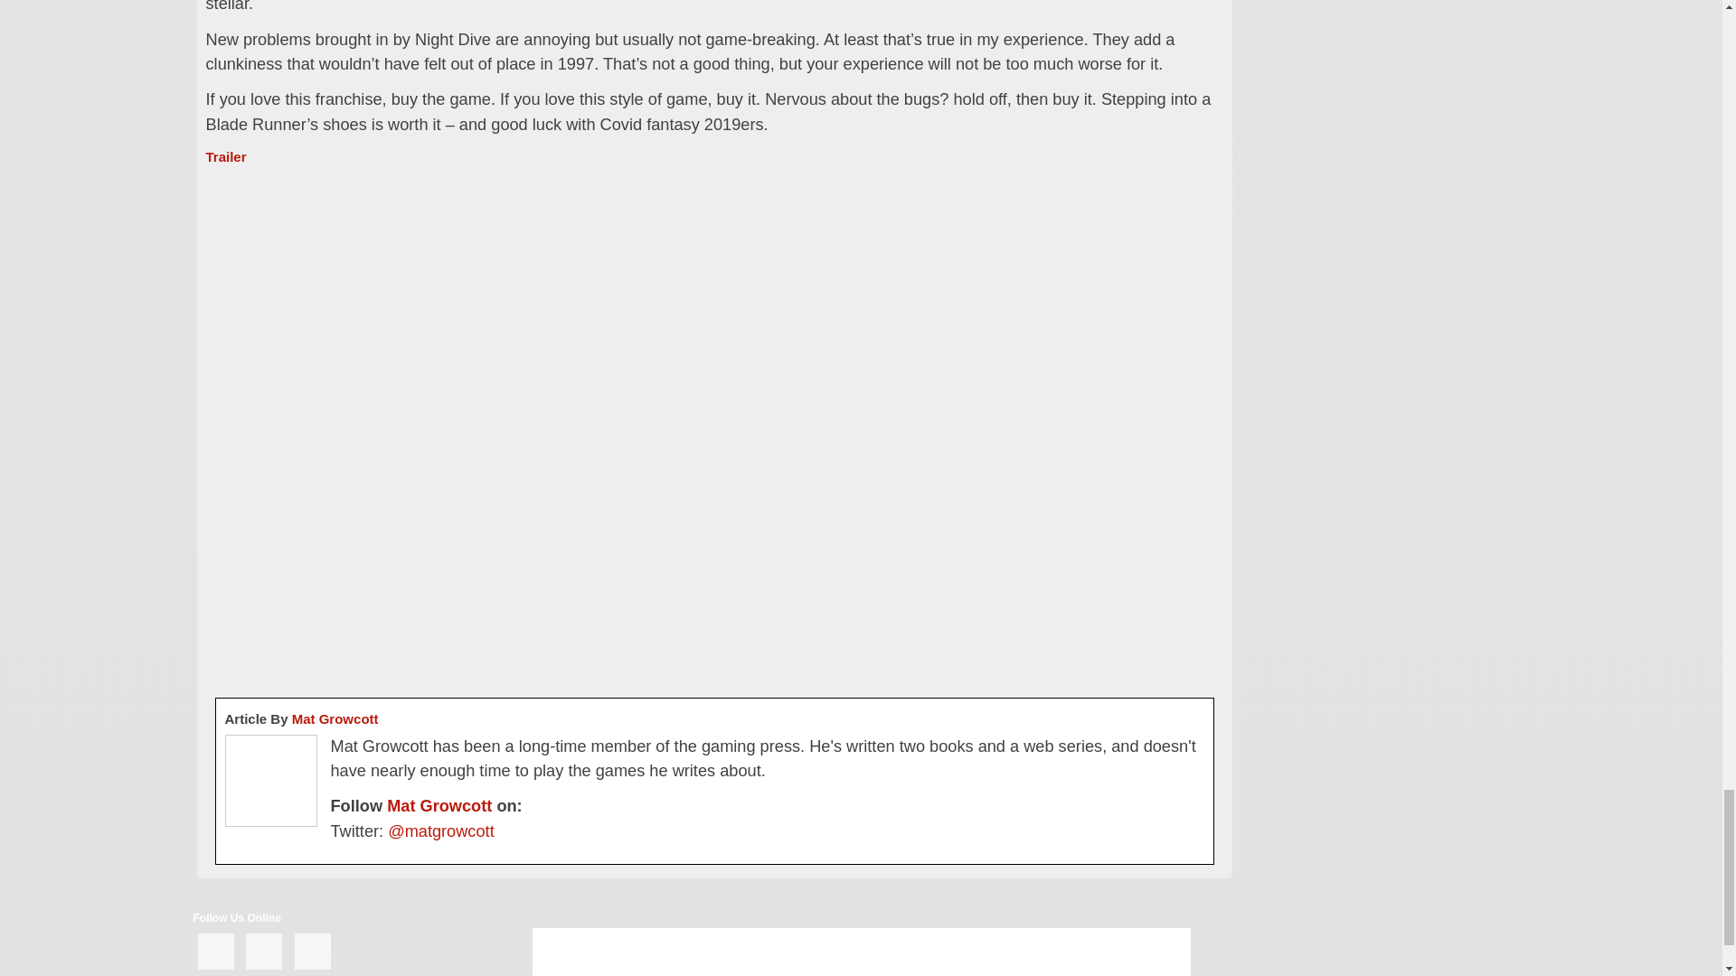  What do you see at coordinates (264, 951) in the screenshot?
I see `Follow Us On Twitter` at bounding box center [264, 951].